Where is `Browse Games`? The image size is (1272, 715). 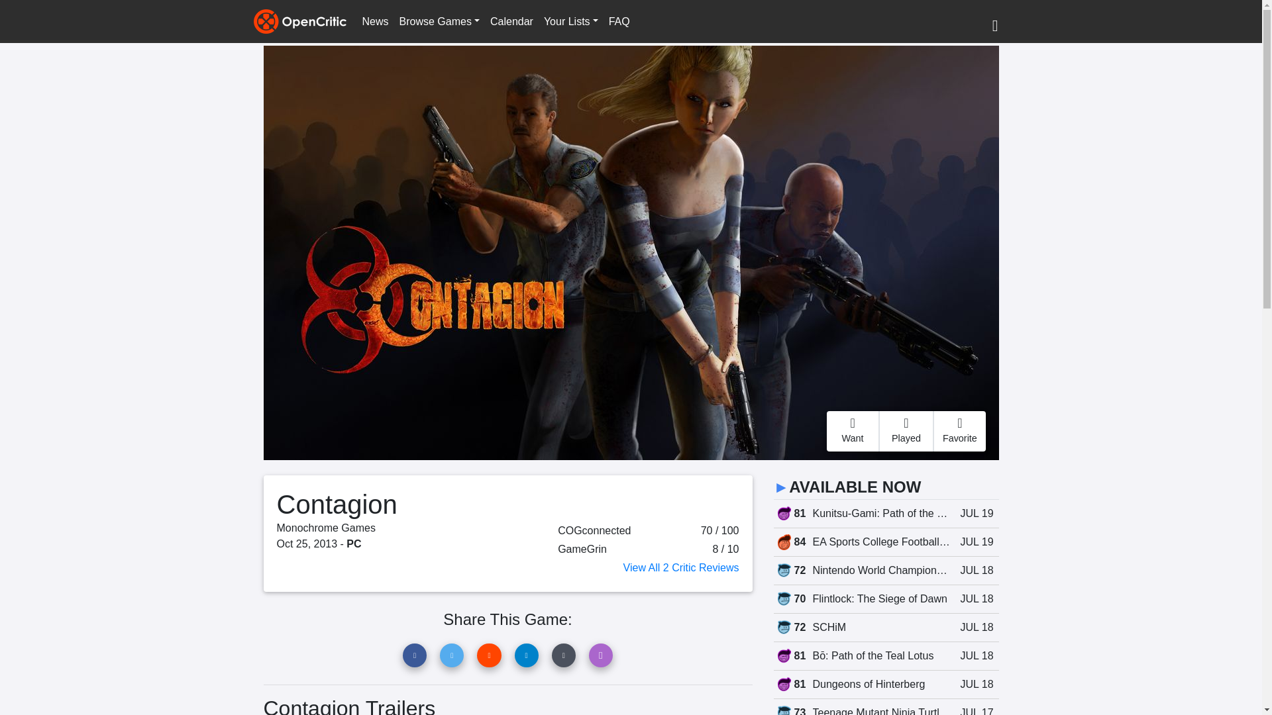
Browse Games is located at coordinates (439, 21).